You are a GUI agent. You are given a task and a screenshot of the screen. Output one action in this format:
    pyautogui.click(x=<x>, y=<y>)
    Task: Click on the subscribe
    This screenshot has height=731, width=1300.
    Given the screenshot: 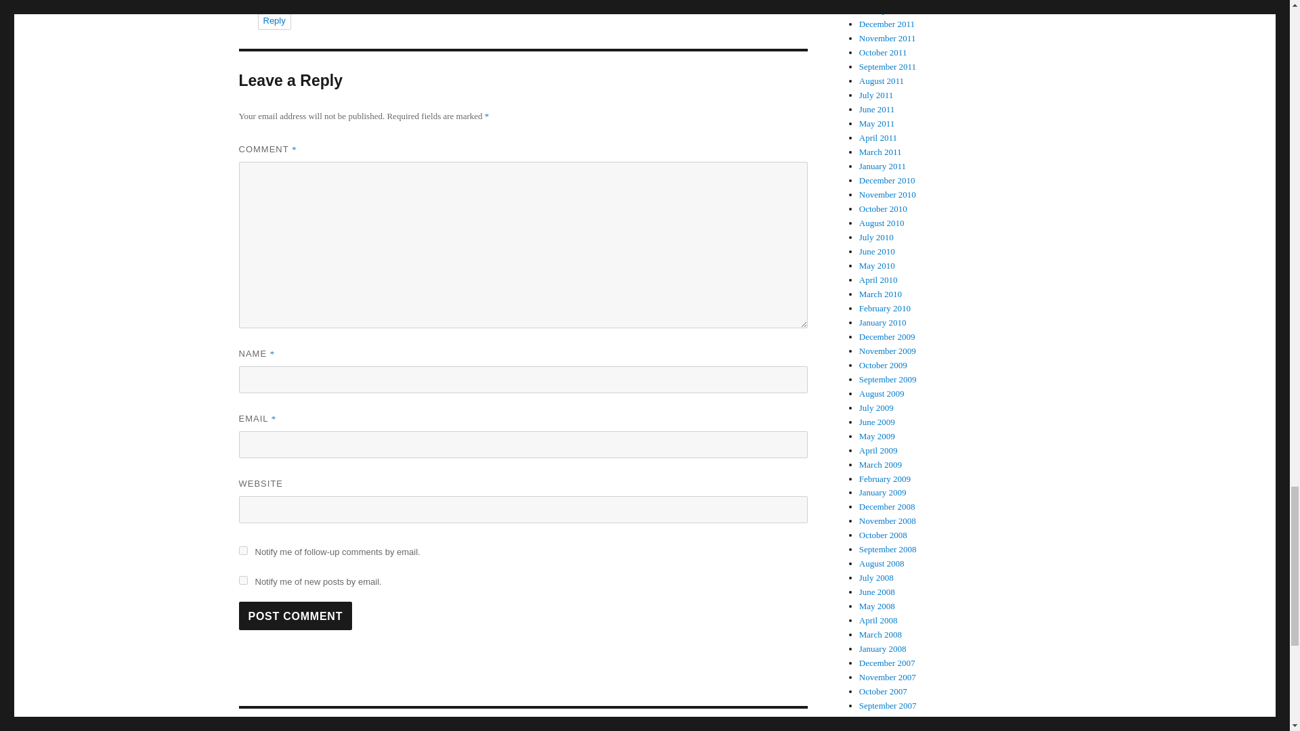 What is the action you would take?
    pyautogui.click(x=295, y=615)
    